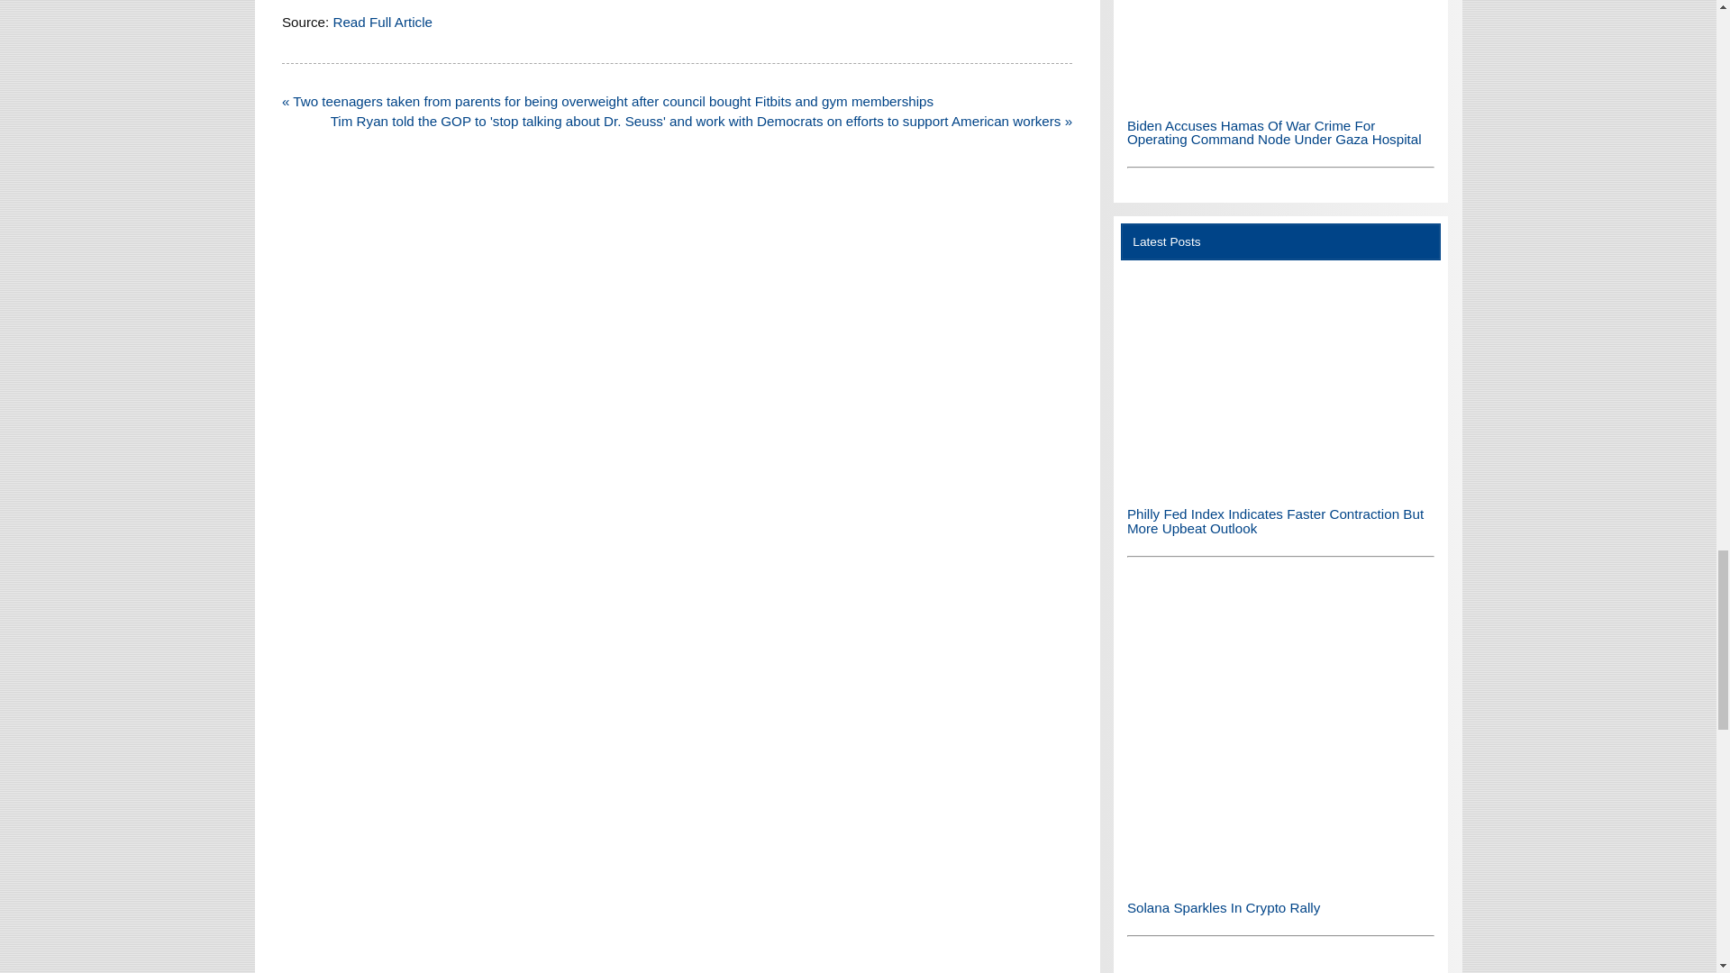 Image resolution: width=1730 pixels, height=973 pixels. Describe the element at coordinates (382, 22) in the screenshot. I see `Read Full Article` at that location.